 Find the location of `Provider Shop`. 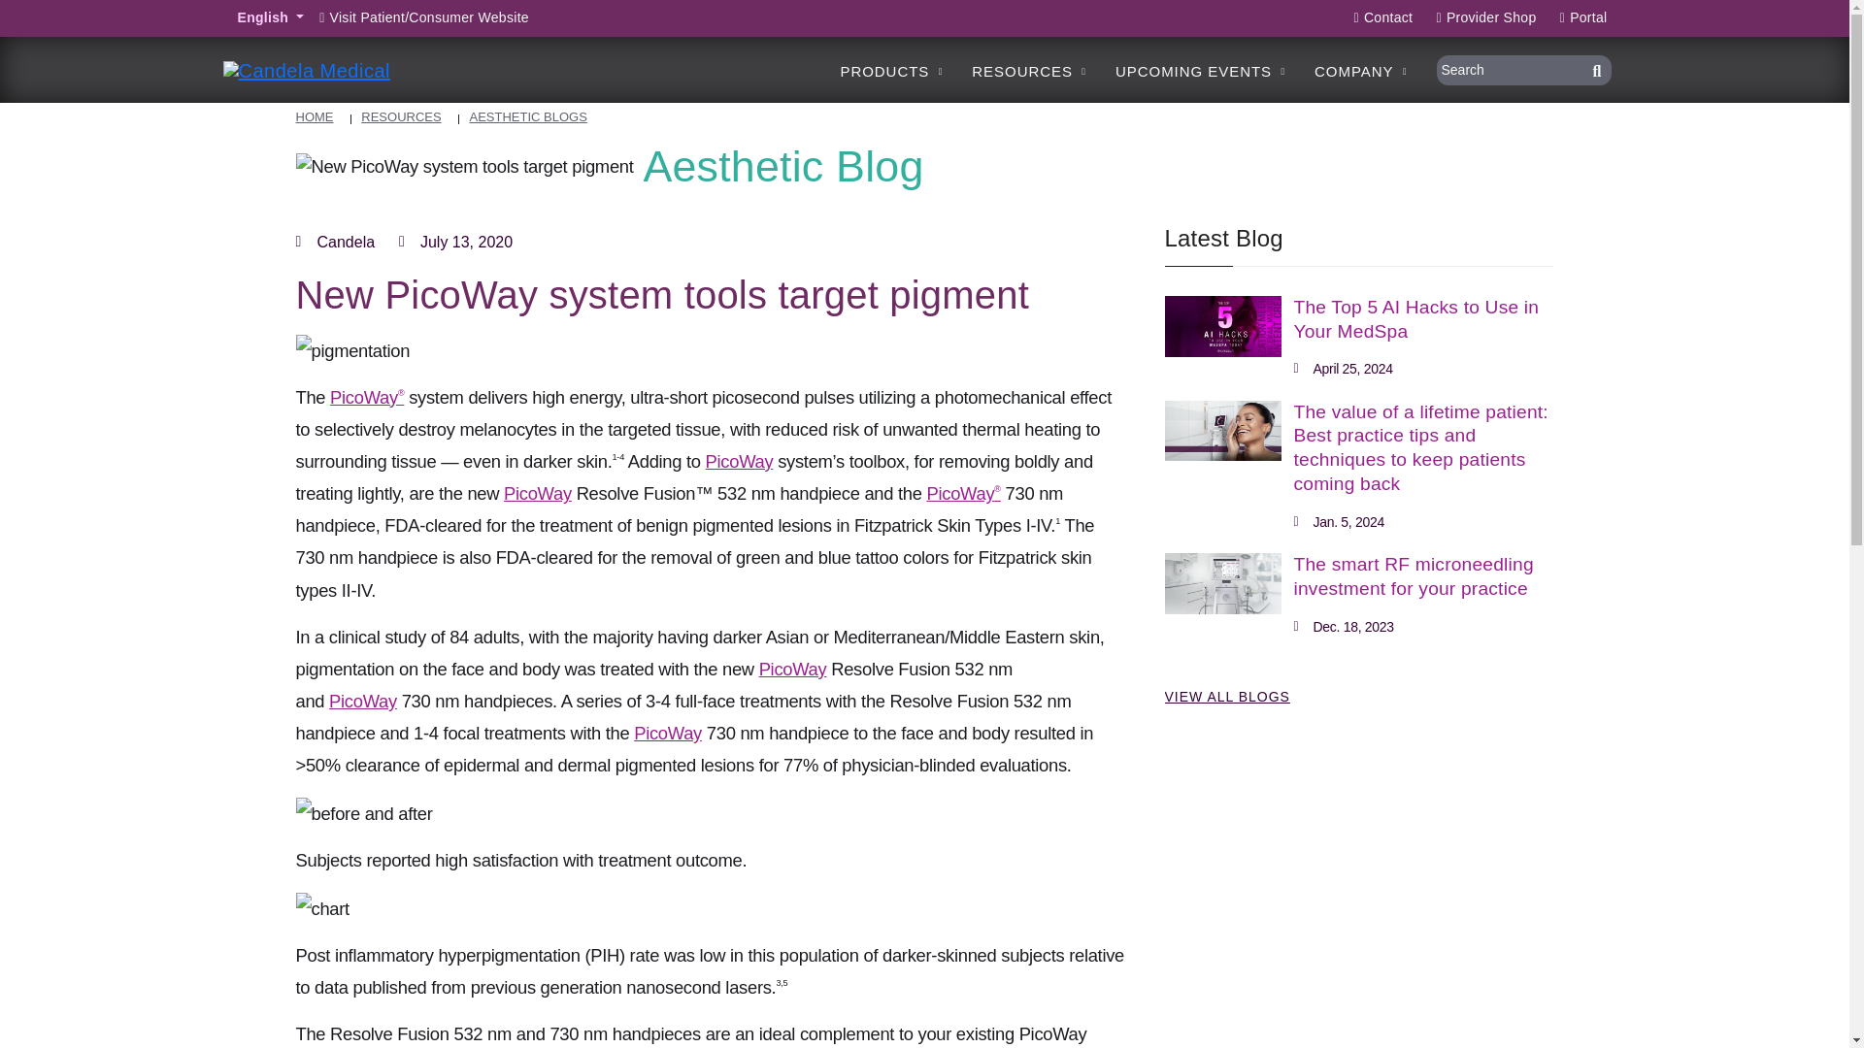

Provider Shop is located at coordinates (1481, 18).